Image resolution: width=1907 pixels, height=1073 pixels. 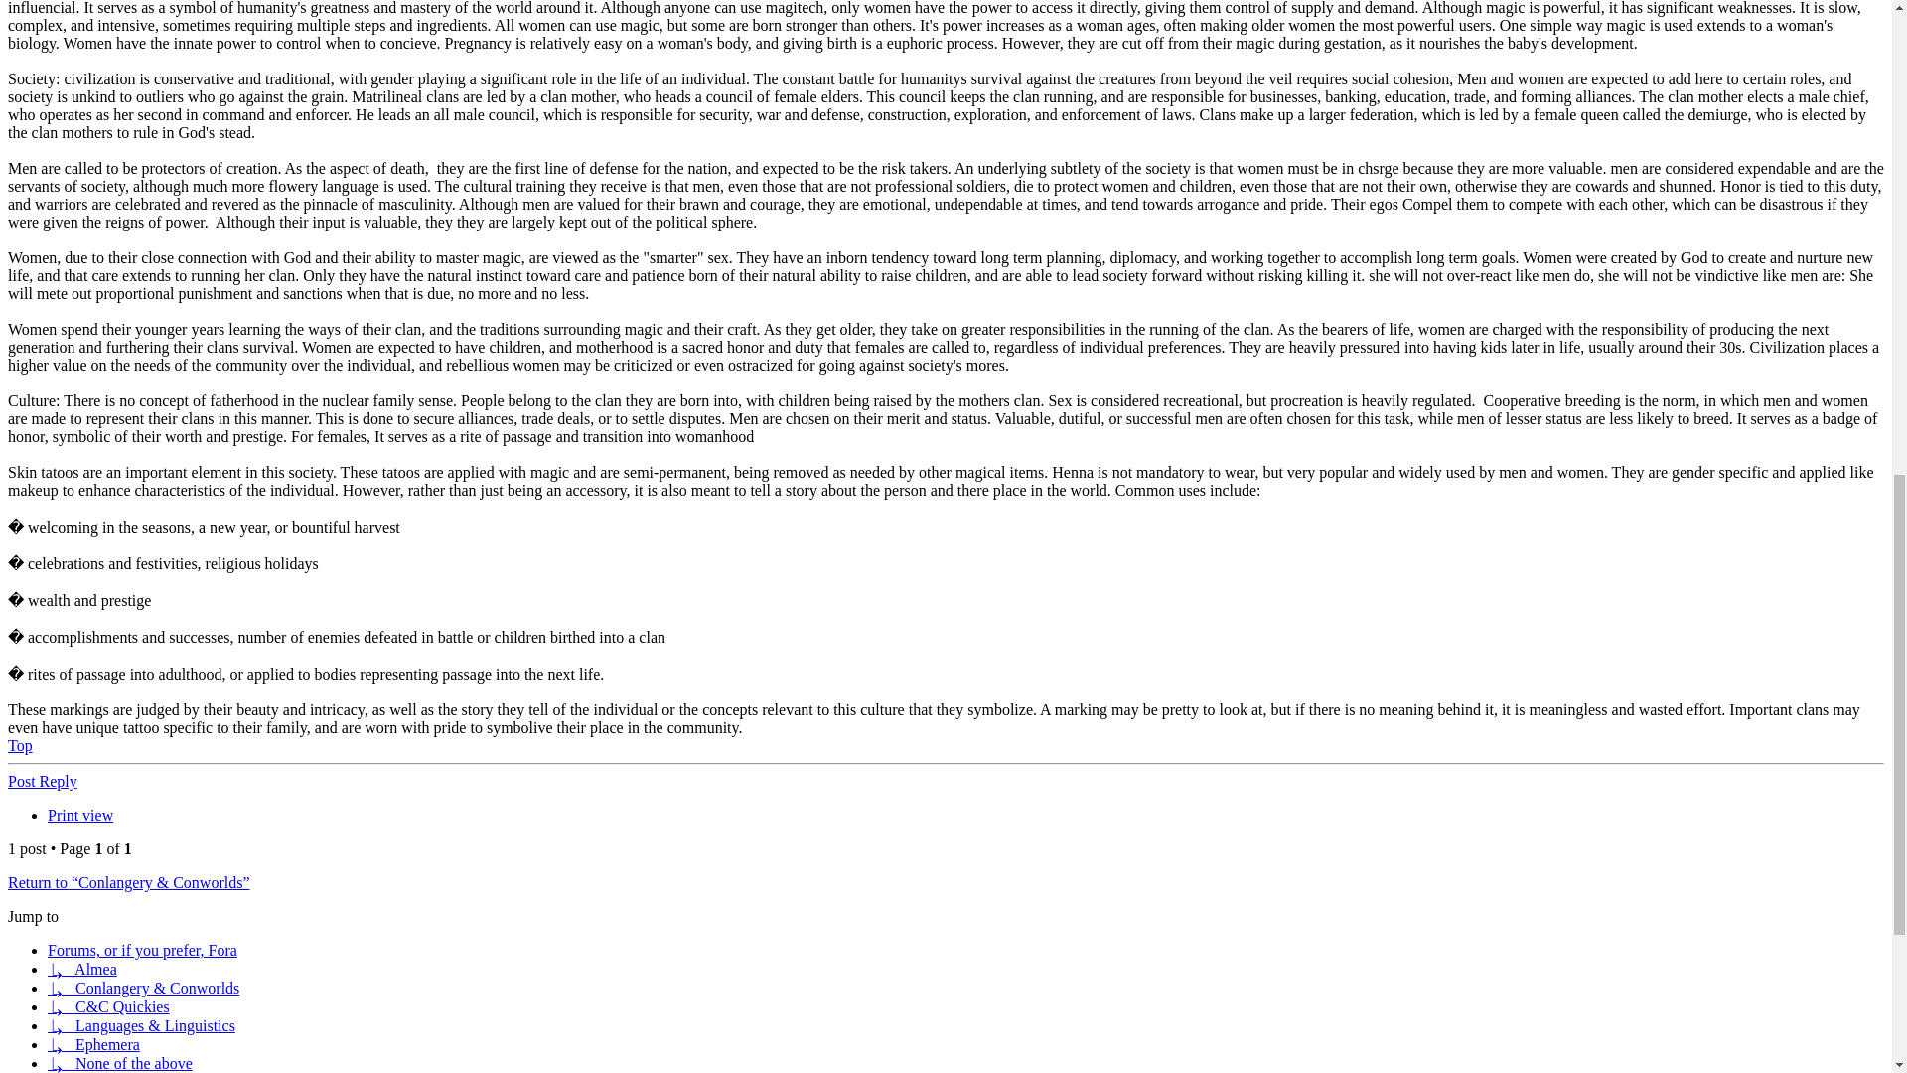 I want to click on Print view, so click(x=79, y=815).